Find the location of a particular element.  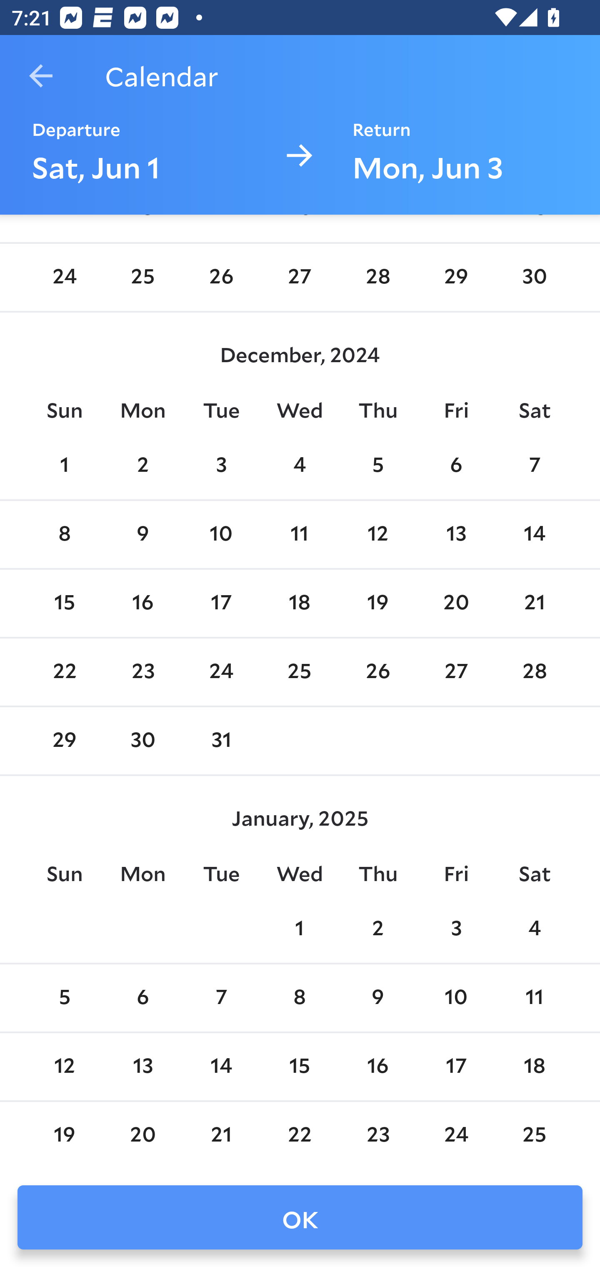

Navigate up is located at coordinates (41, 76).